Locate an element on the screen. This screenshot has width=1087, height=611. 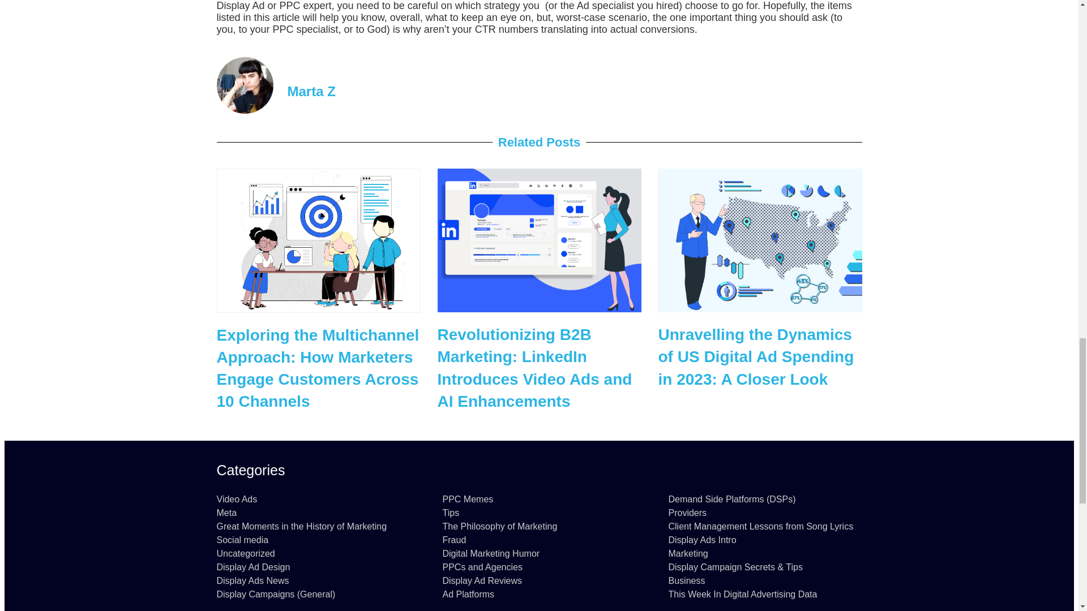
Ad Platforms is located at coordinates (539, 594).